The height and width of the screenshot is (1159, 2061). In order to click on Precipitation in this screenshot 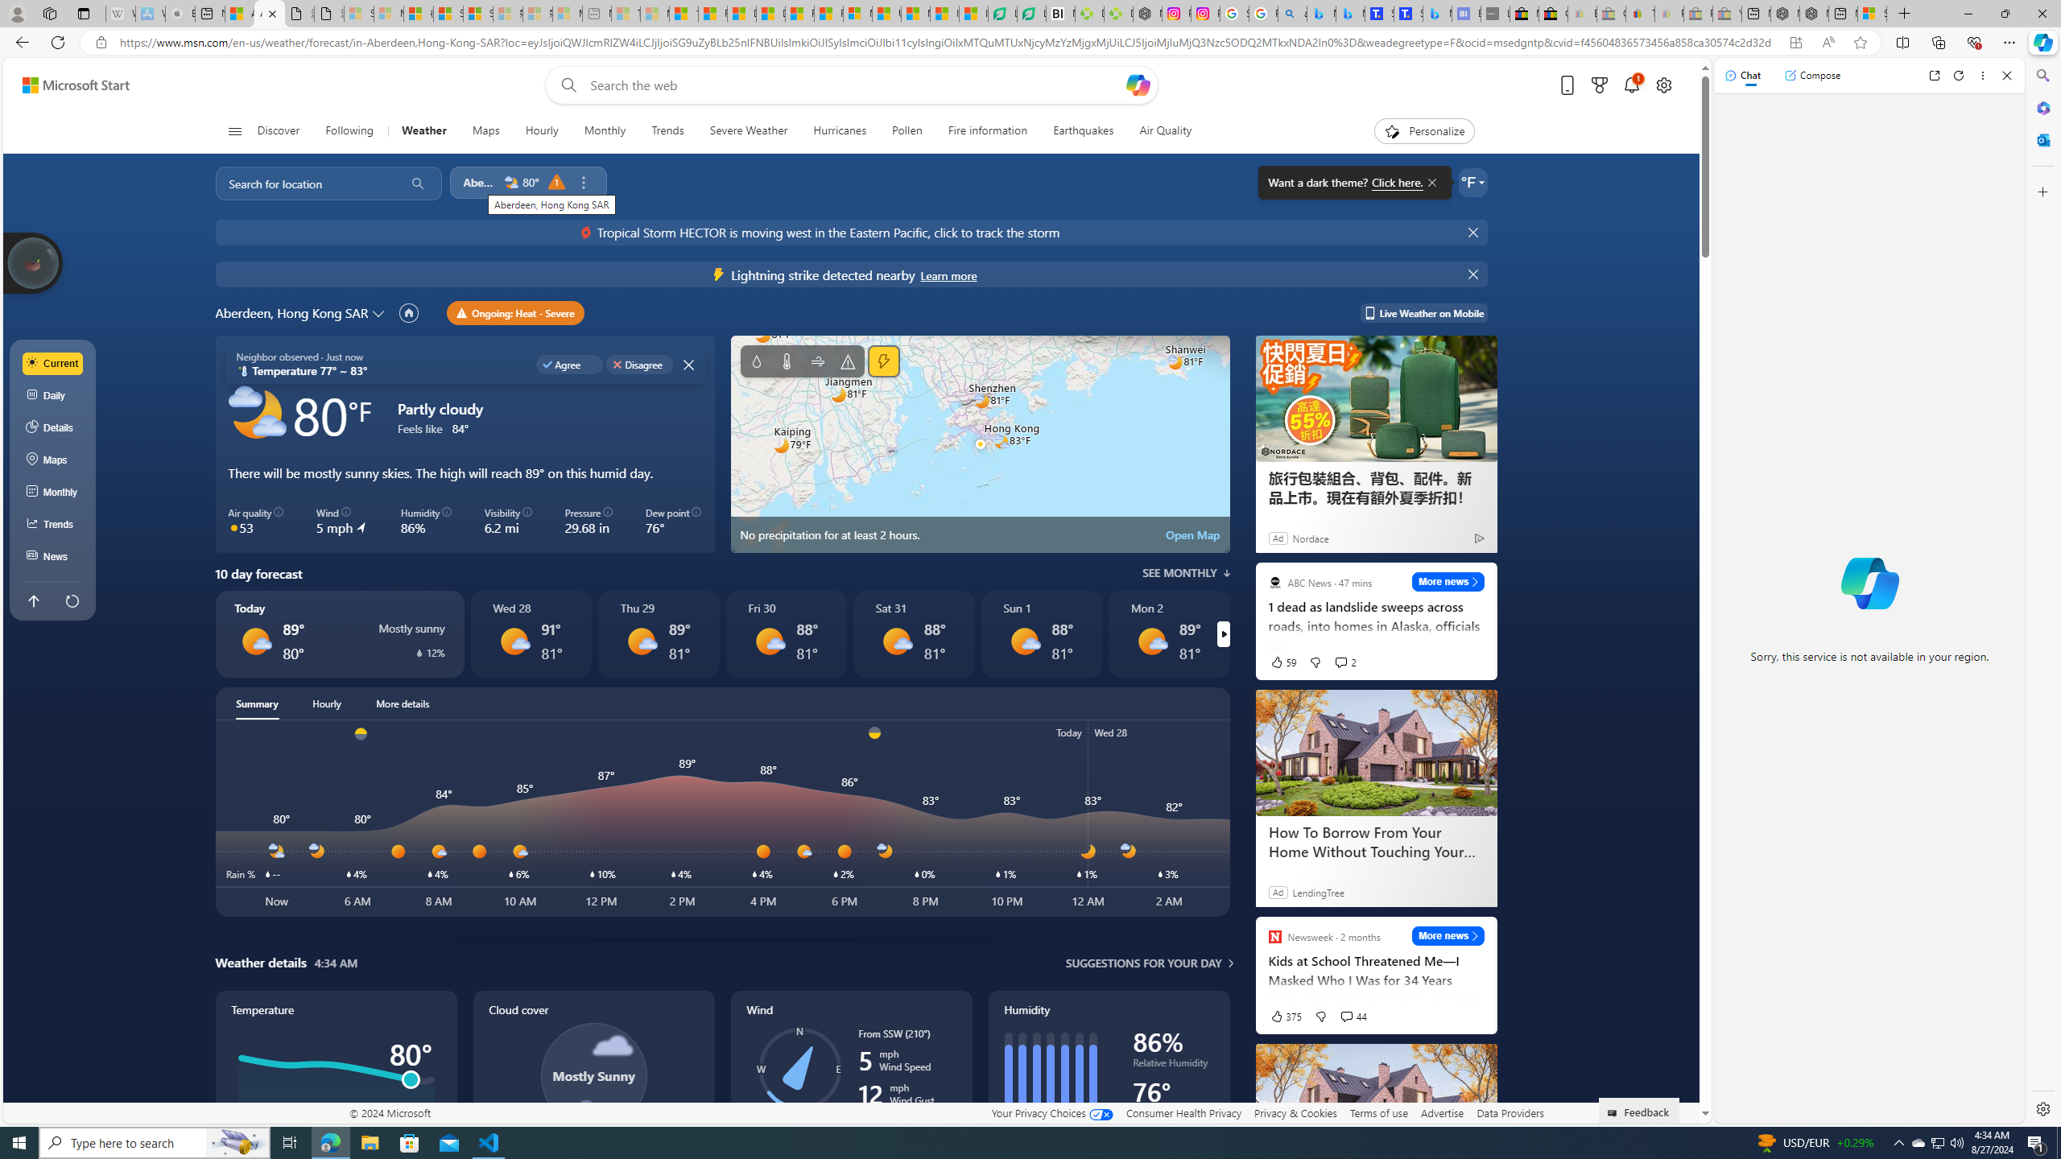, I will do `click(418, 653)`.